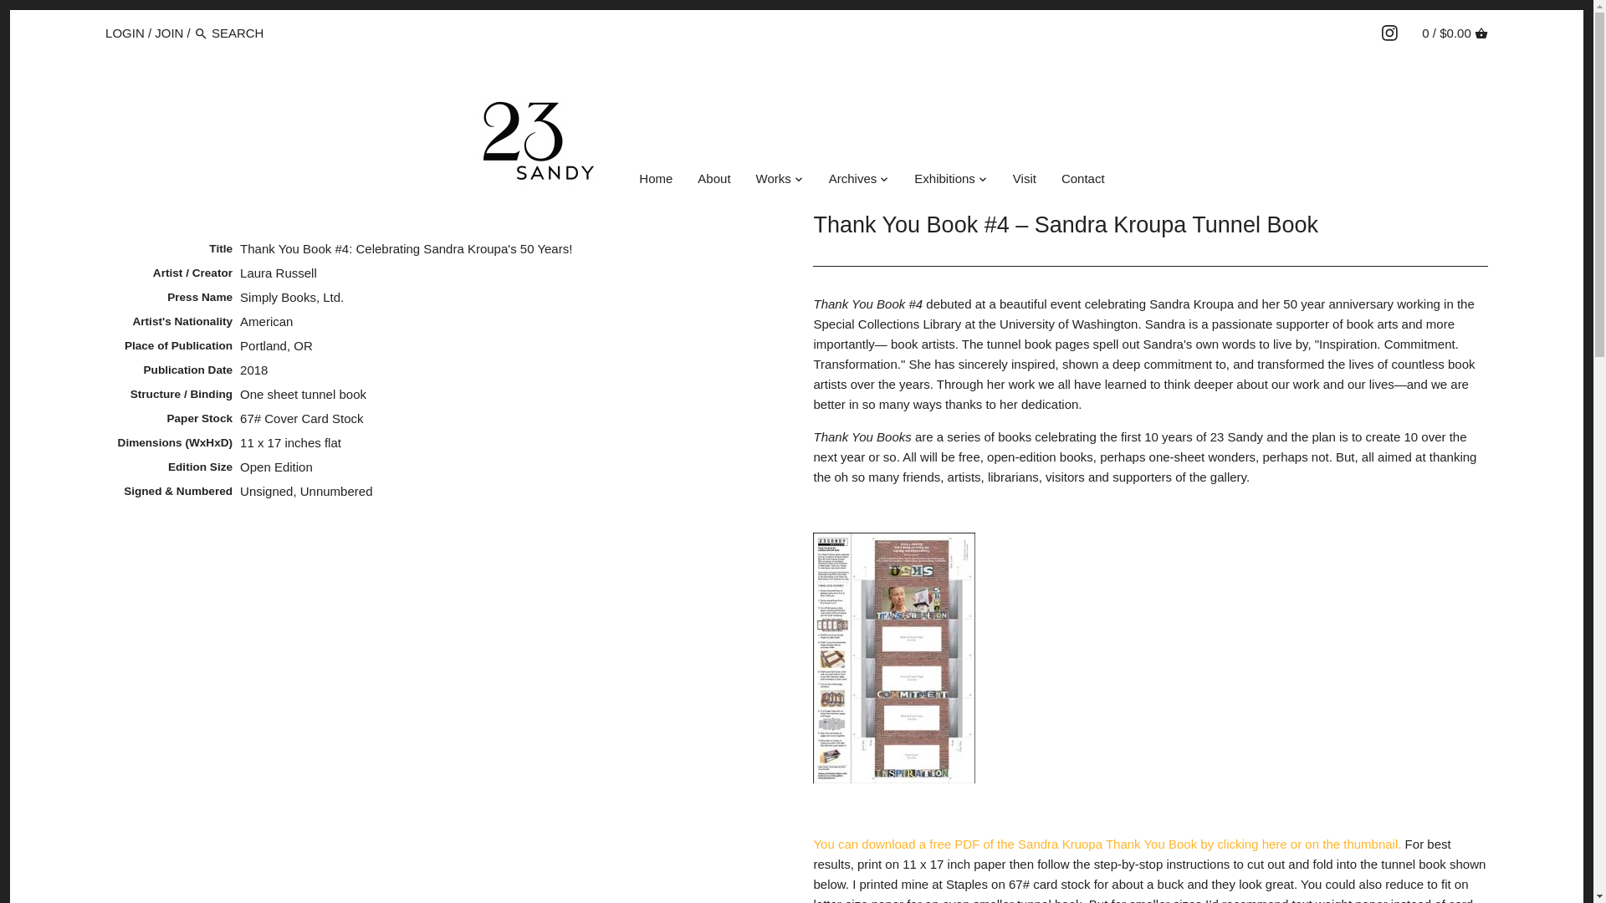  What do you see at coordinates (125, 32) in the screenshot?
I see `LOGIN` at bounding box center [125, 32].